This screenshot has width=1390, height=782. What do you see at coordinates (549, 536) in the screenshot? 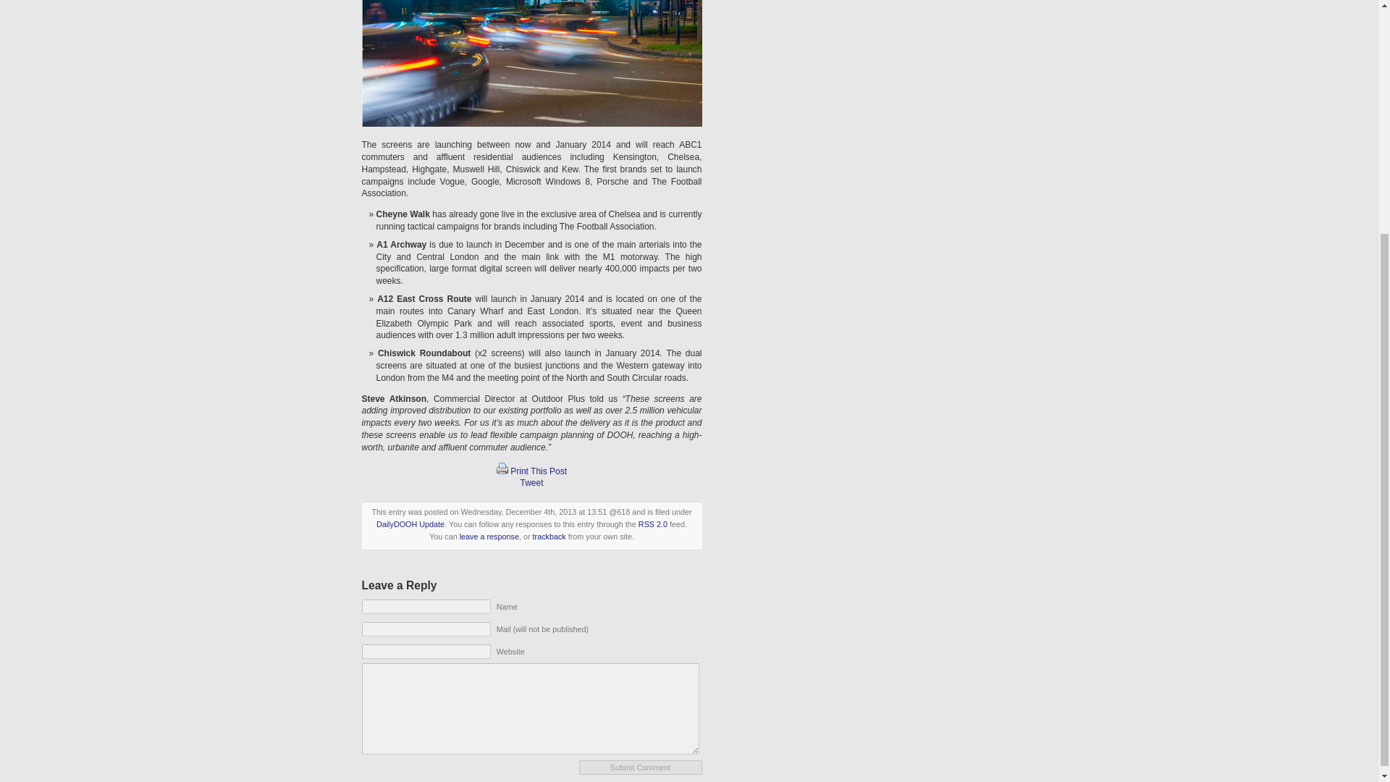
I see `trackback` at bounding box center [549, 536].